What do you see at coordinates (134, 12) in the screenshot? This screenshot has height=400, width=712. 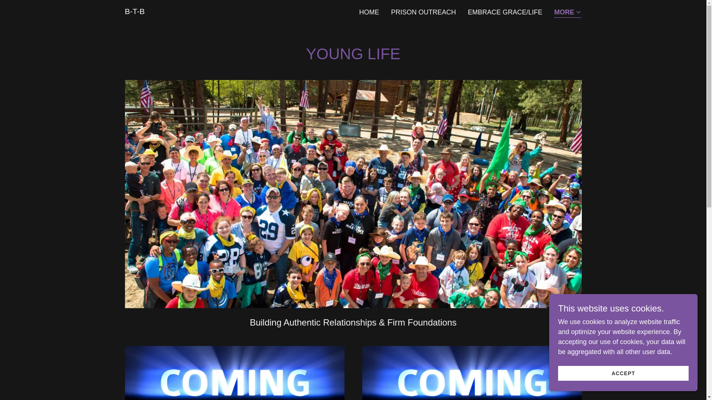 I see `B-T-B` at bounding box center [134, 12].